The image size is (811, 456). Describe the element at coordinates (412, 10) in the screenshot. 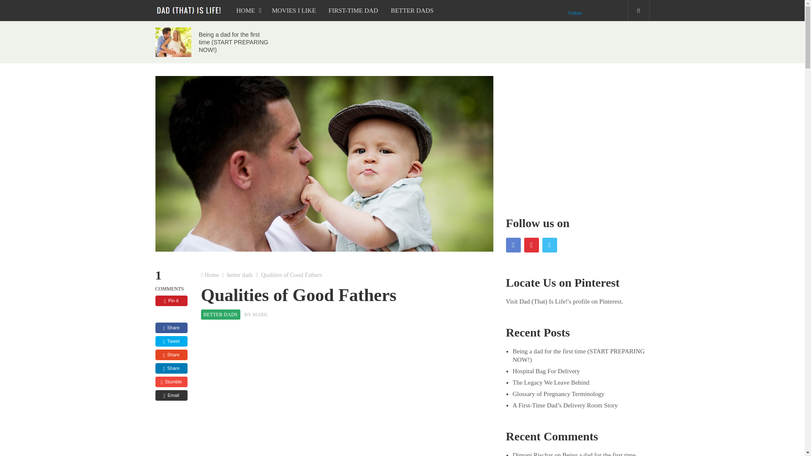

I see `BETTER DADS` at that location.